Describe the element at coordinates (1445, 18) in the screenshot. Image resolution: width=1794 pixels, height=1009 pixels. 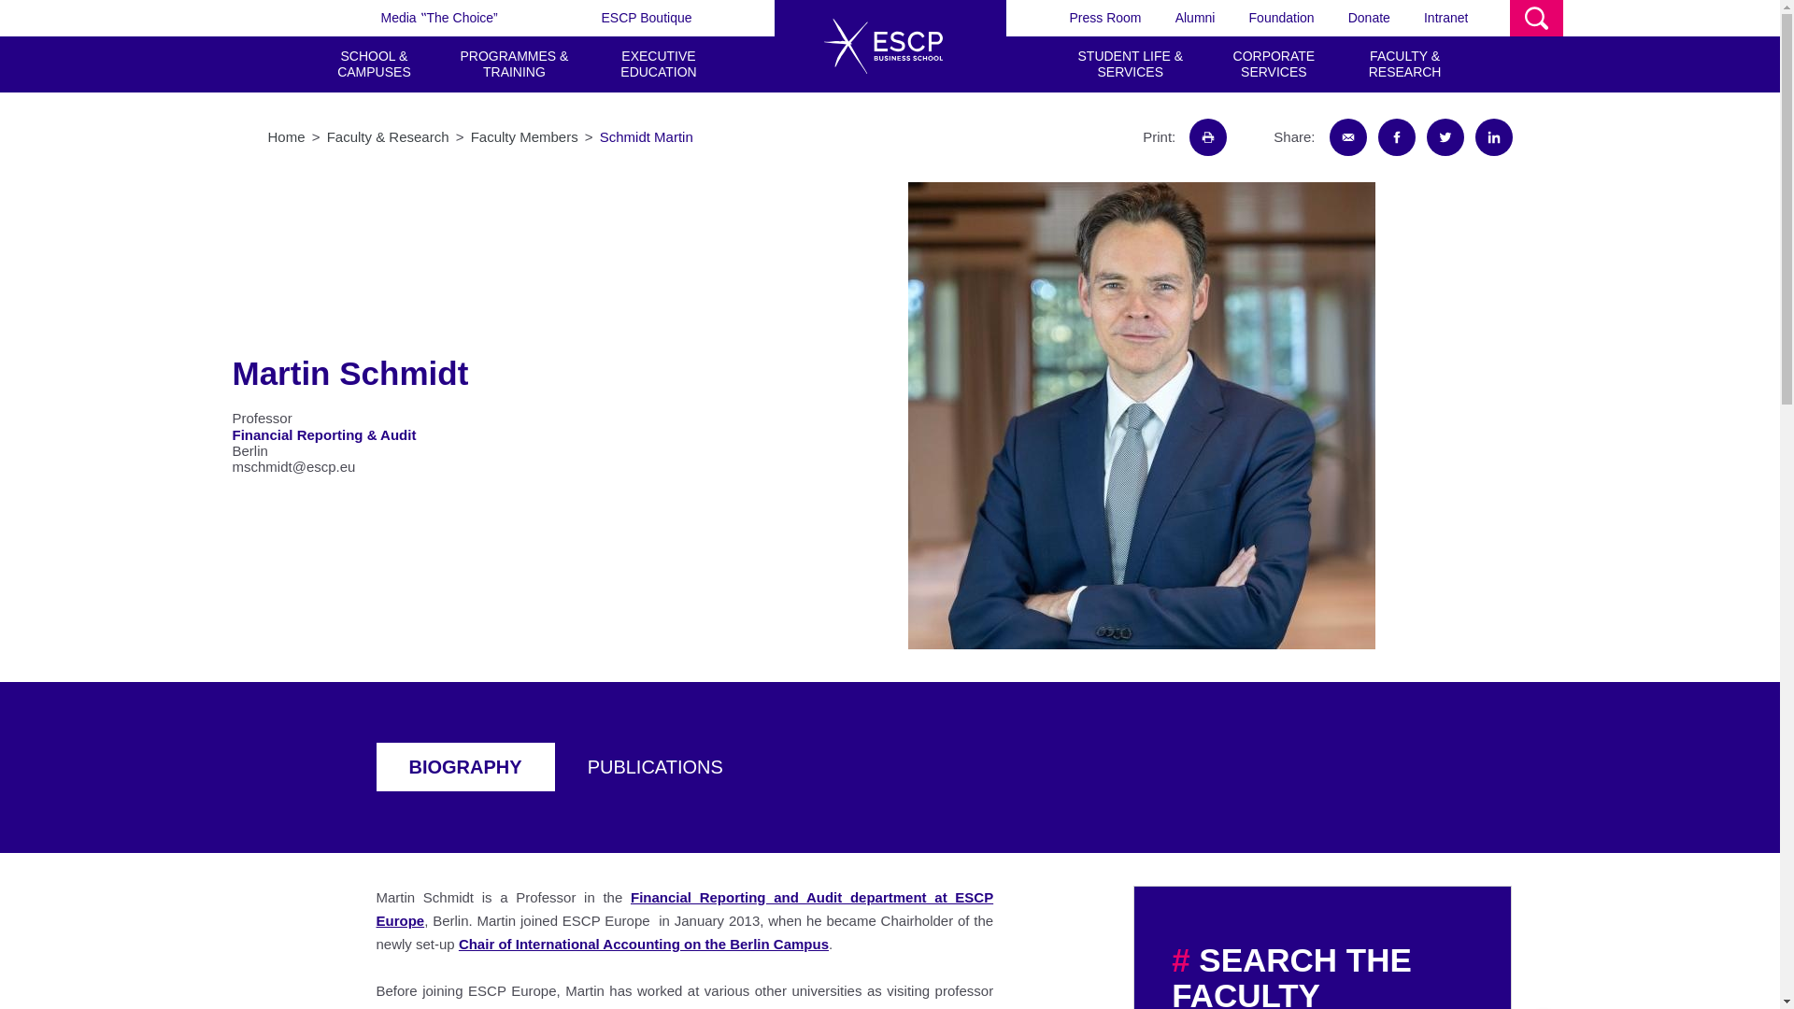
I see `Intranet` at that location.